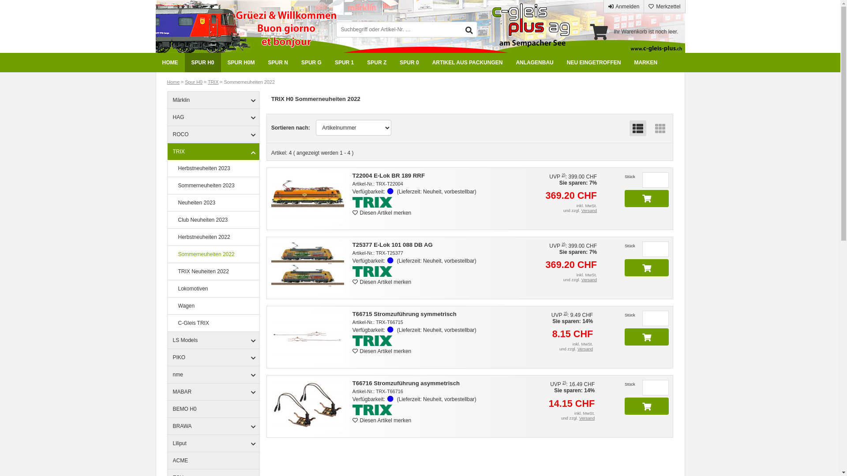 The width and height of the screenshot is (847, 476). I want to click on 2), so click(566, 313).